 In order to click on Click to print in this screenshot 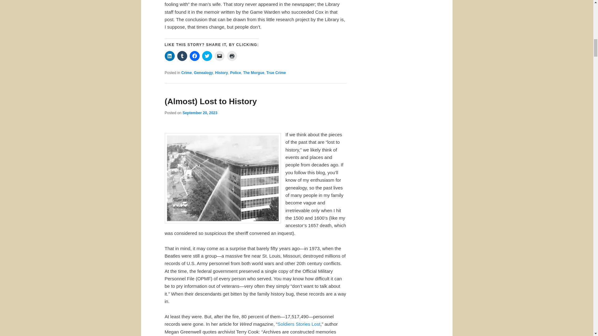, I will do `click(232, 56)`.